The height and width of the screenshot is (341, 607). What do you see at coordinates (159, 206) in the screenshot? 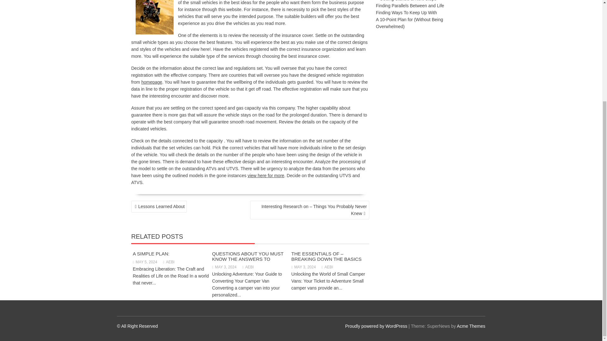
I see `Lessons Learned About` at bounding box center [159, 206].